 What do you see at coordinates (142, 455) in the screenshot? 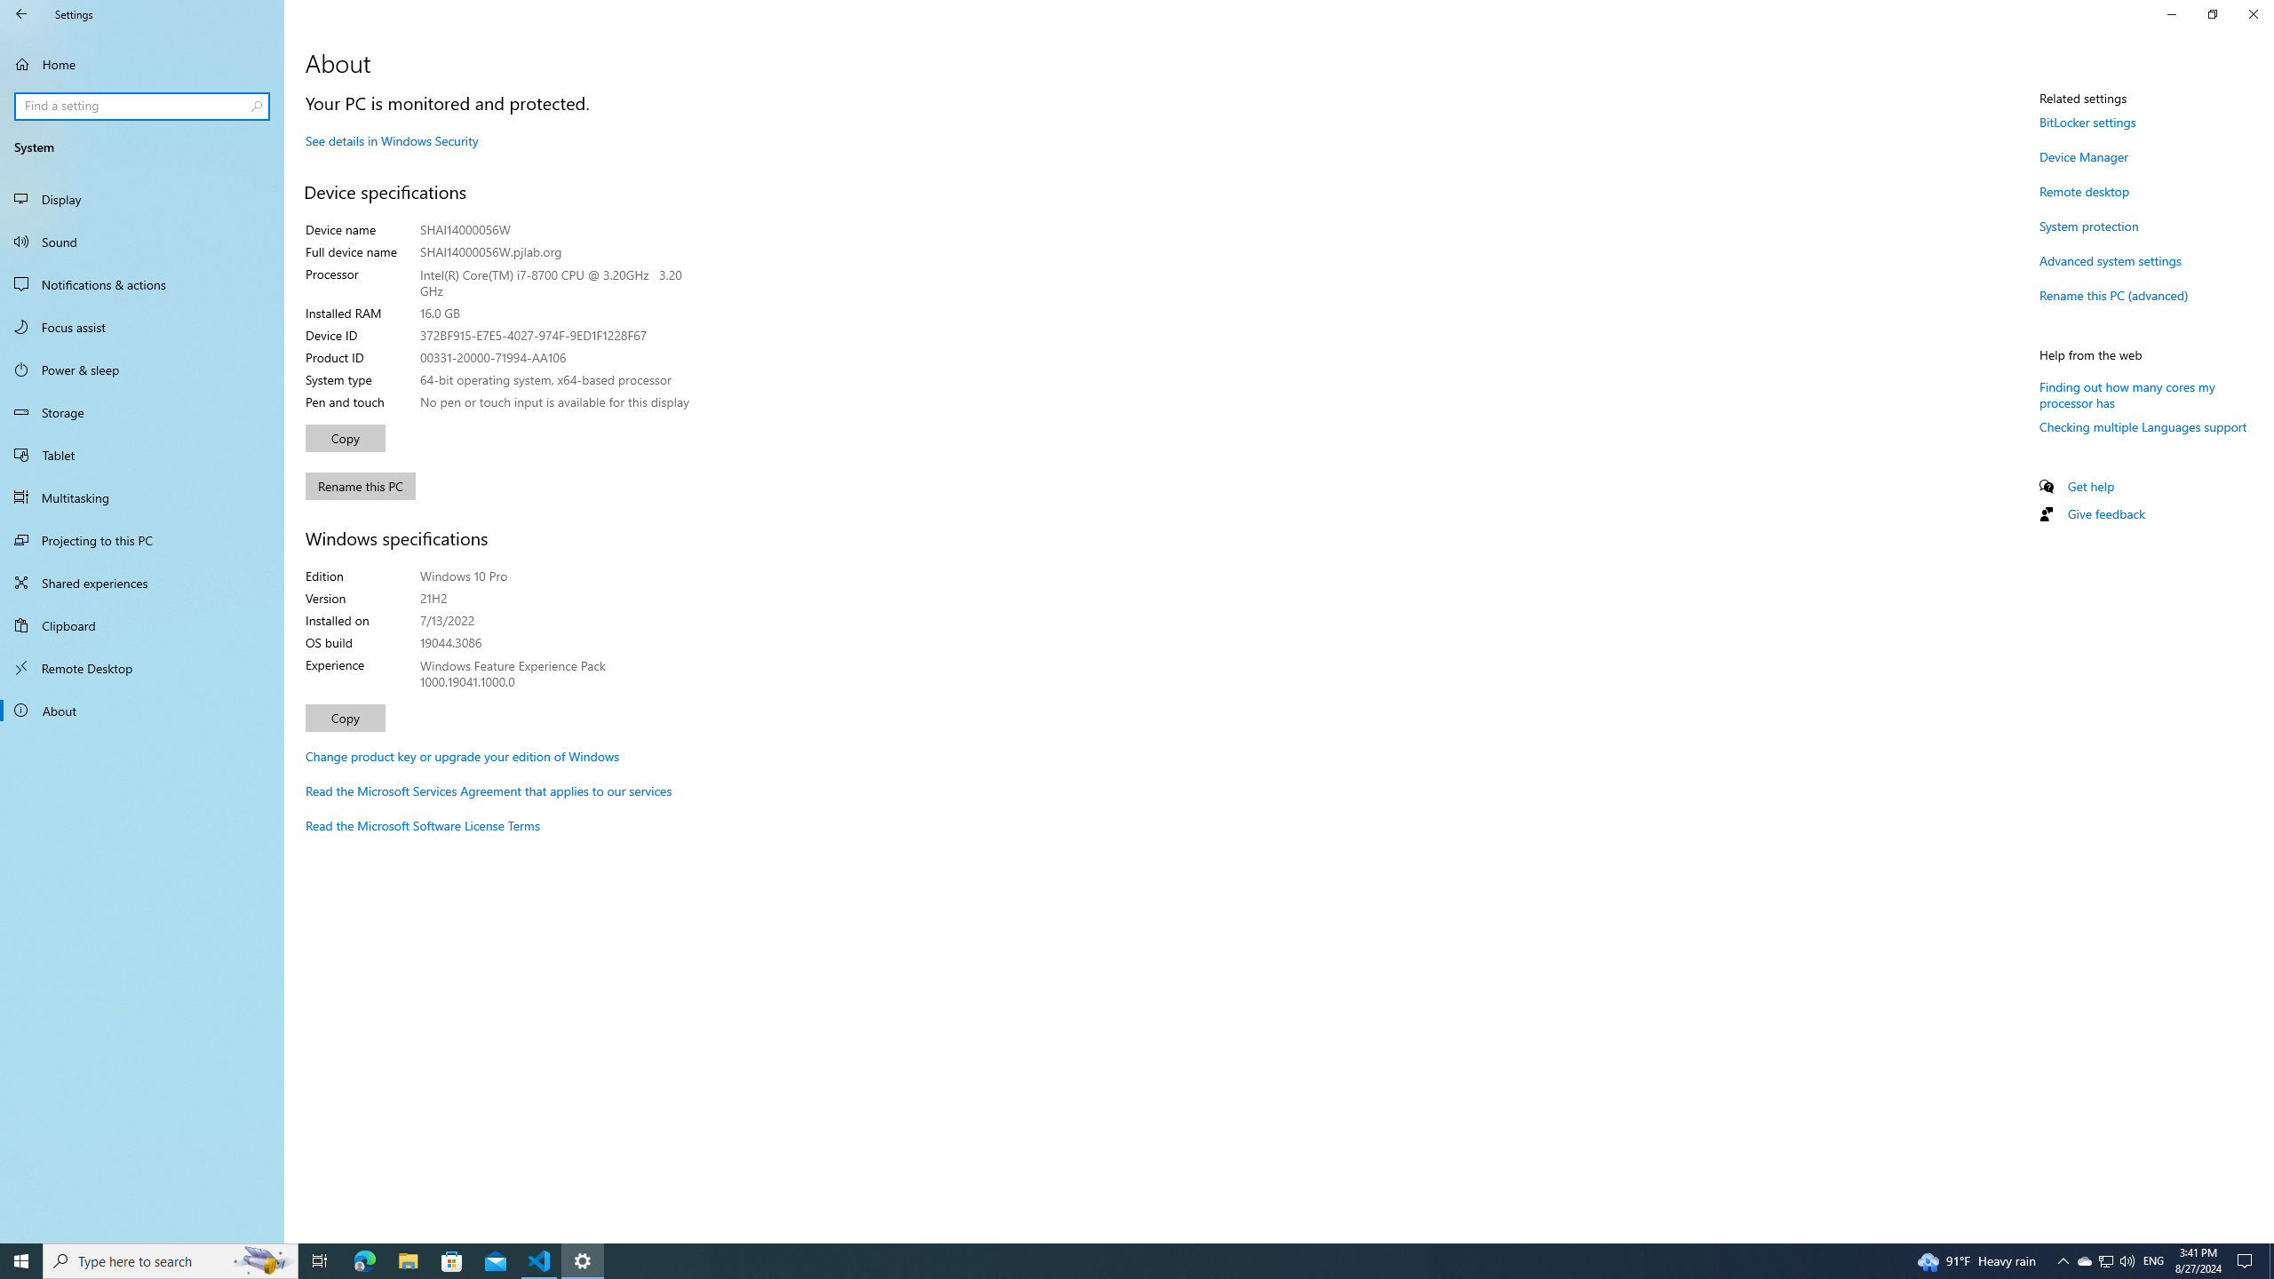
I see `Tablet` at bounding box center [142, 455].